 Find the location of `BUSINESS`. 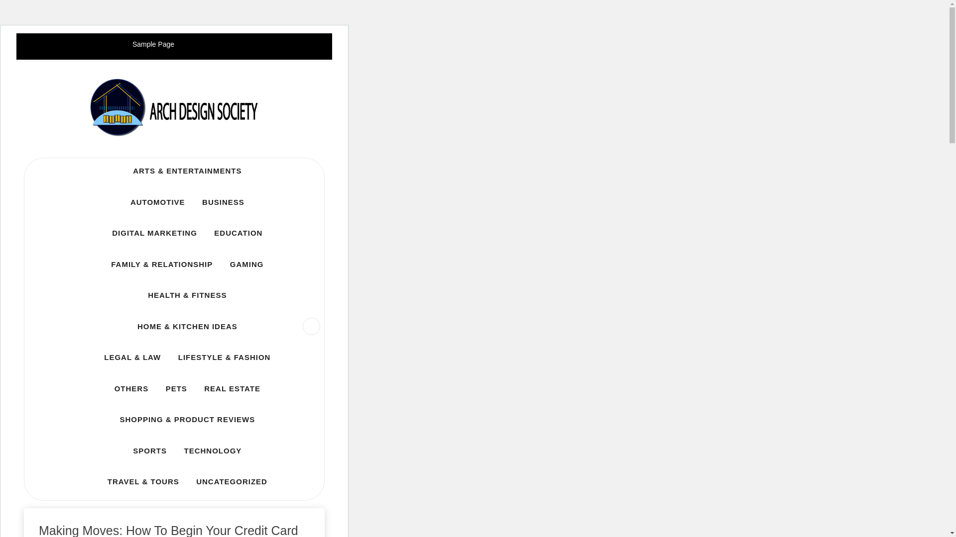

BUSINESS is located at coordinates (223, 202).